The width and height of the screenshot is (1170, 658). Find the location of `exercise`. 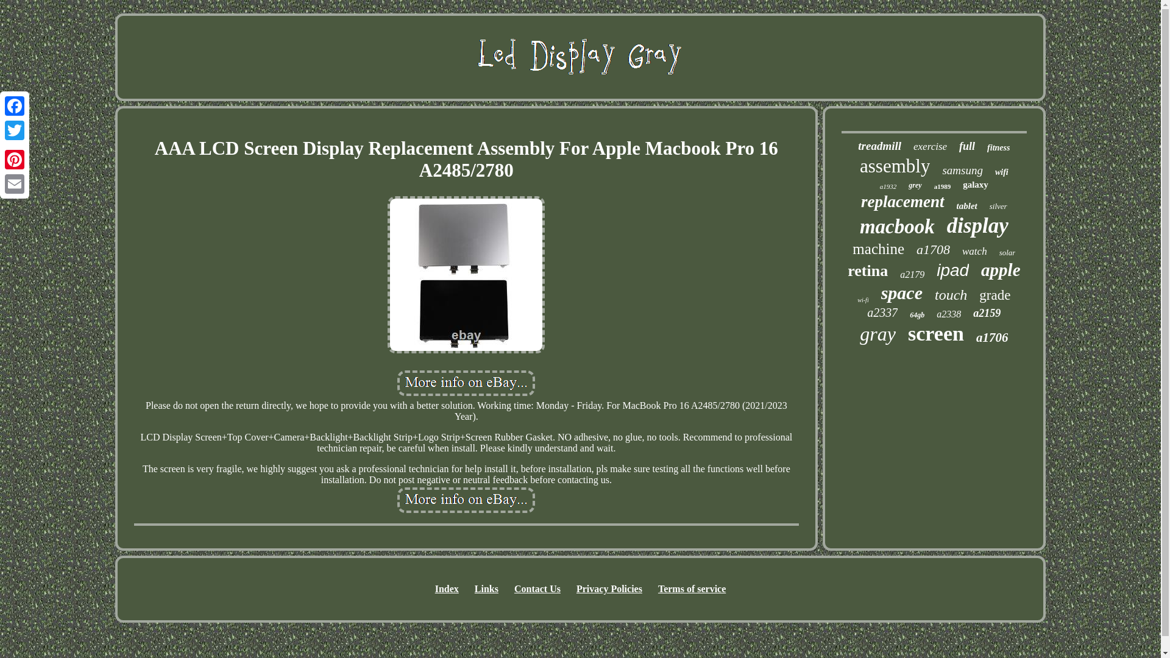

exercise is located at coordinates (930, 146).